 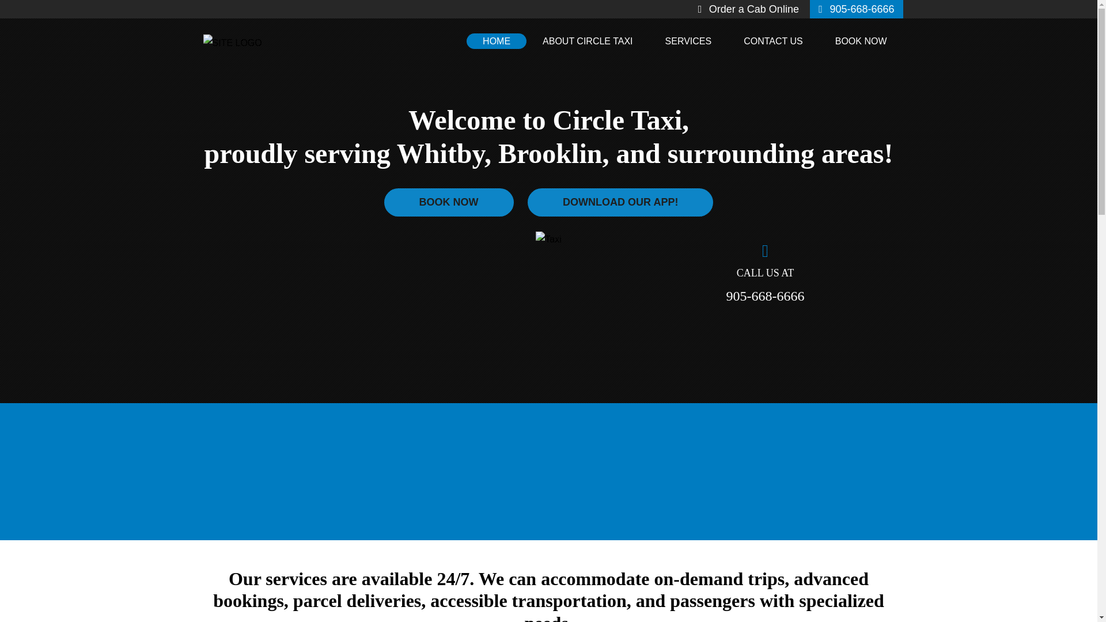 What do you see at coordinates (587, 41) in the screenshot?
I see `ABOUT CIRCLE TAXI` at bounding box center [587, 41].